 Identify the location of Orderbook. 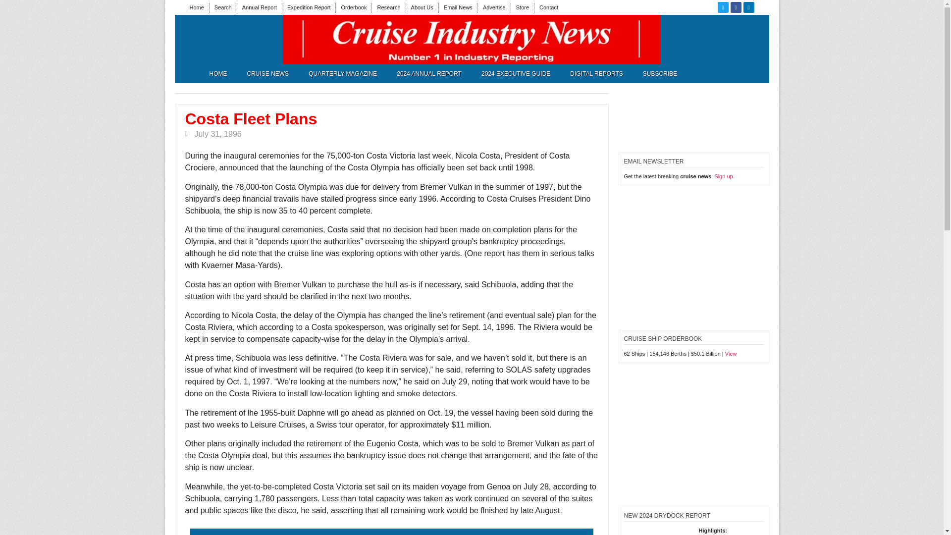
(353, 7).